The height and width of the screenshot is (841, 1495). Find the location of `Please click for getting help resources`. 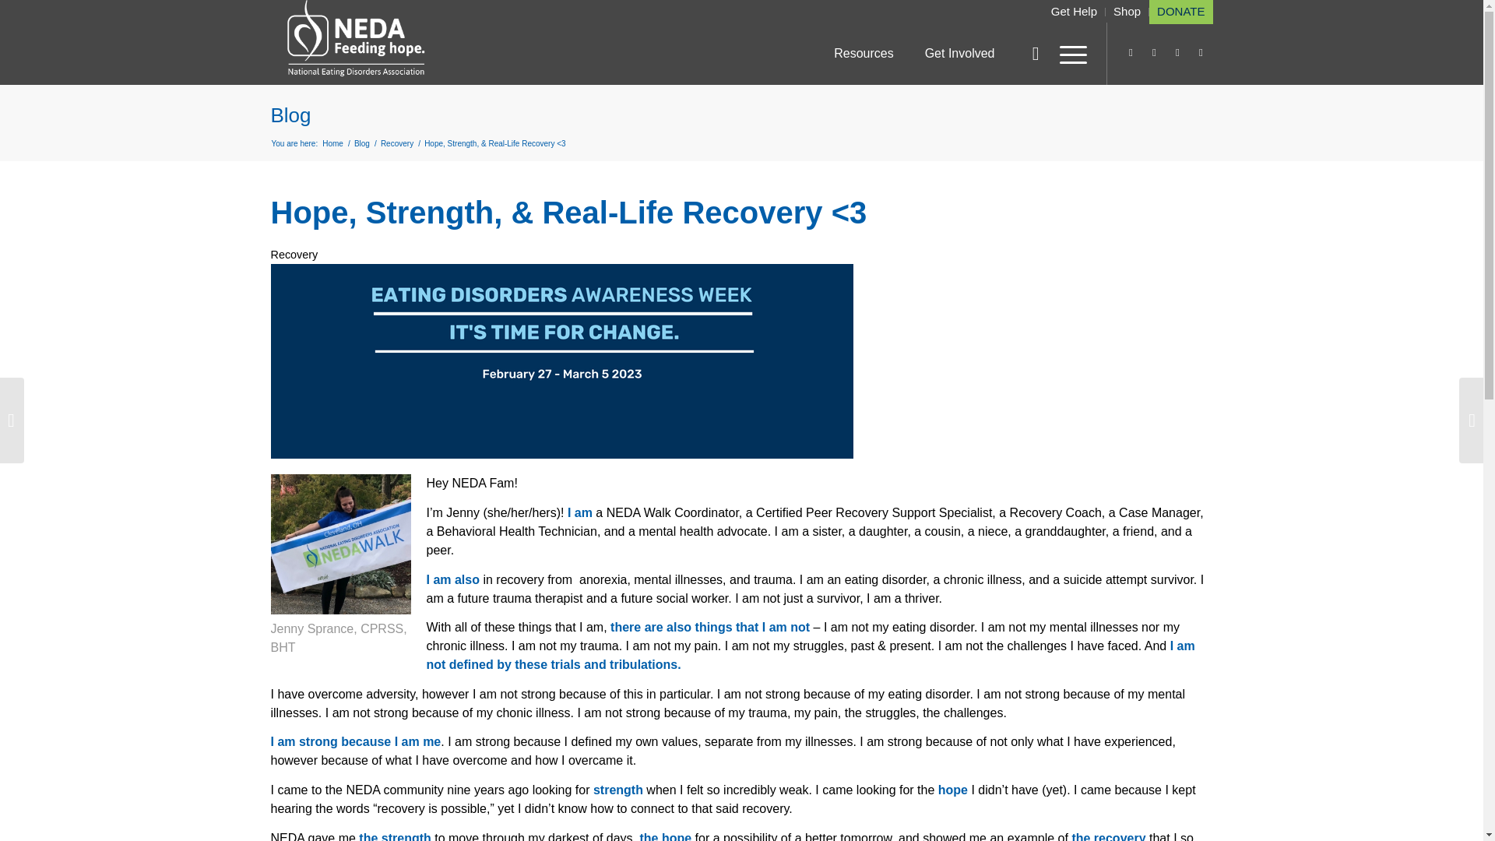

Please click for getting help resources is located at coordinates (1074, 12).